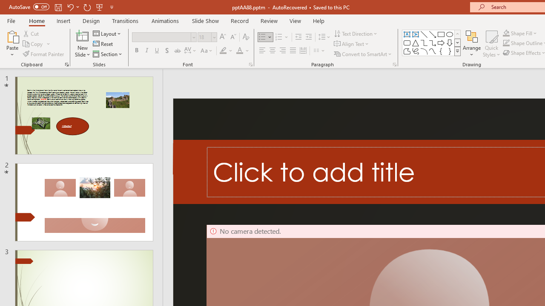 The height and width of the screenshot is (306, 545). I want to click on Font Size, so click(204, 37).